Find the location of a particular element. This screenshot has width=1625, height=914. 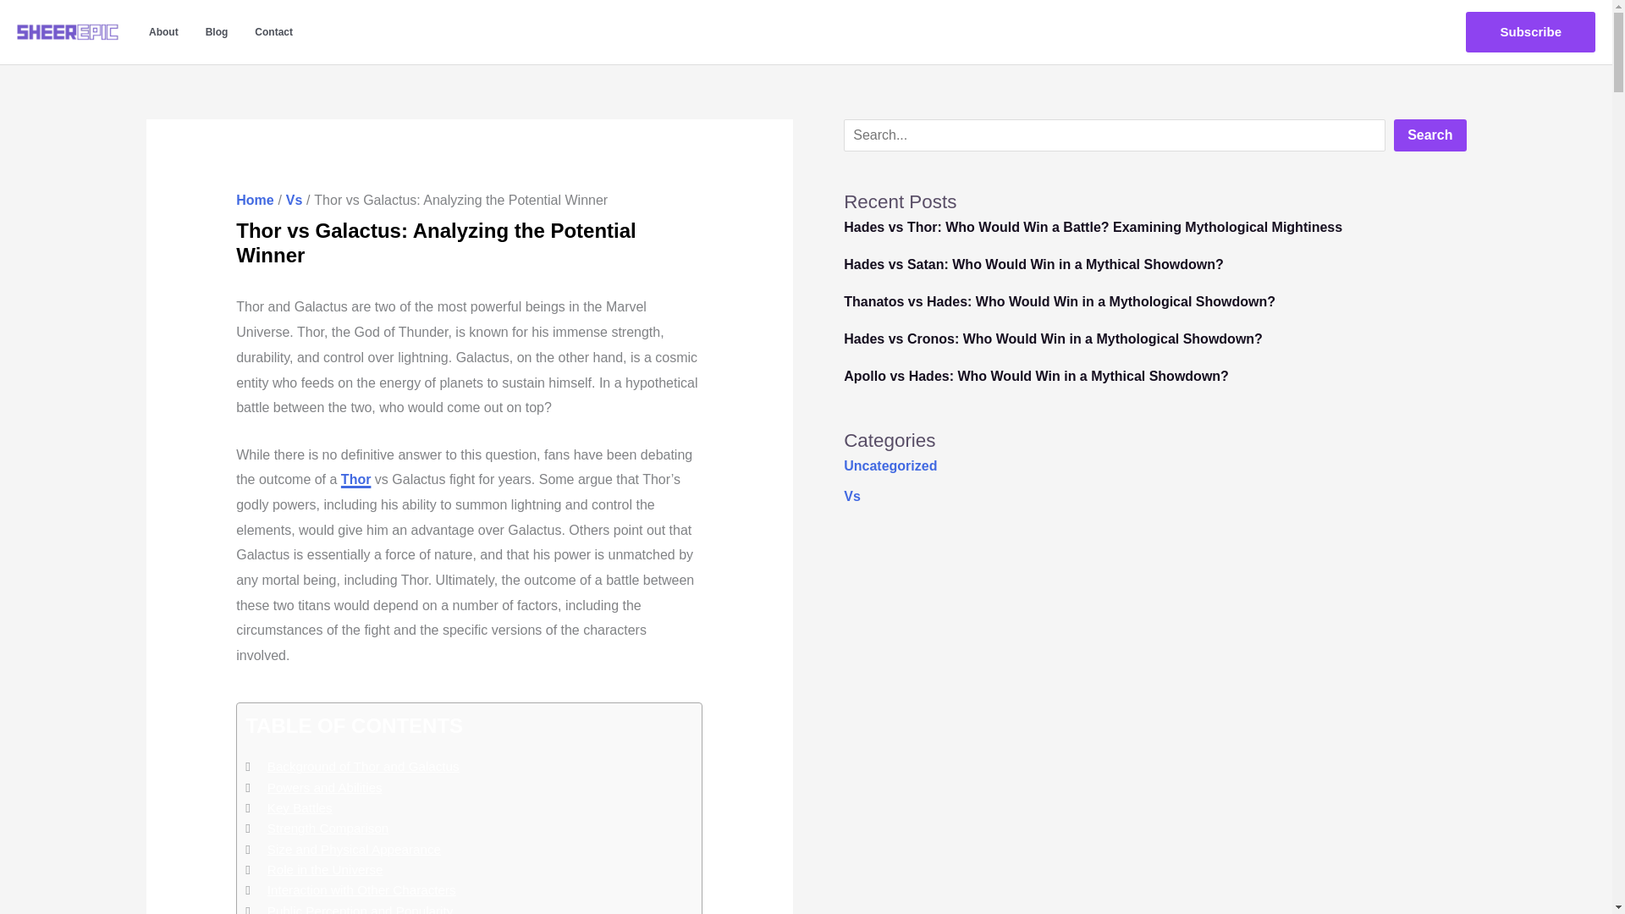

Subscribe is located at coordinates (1530, 32).